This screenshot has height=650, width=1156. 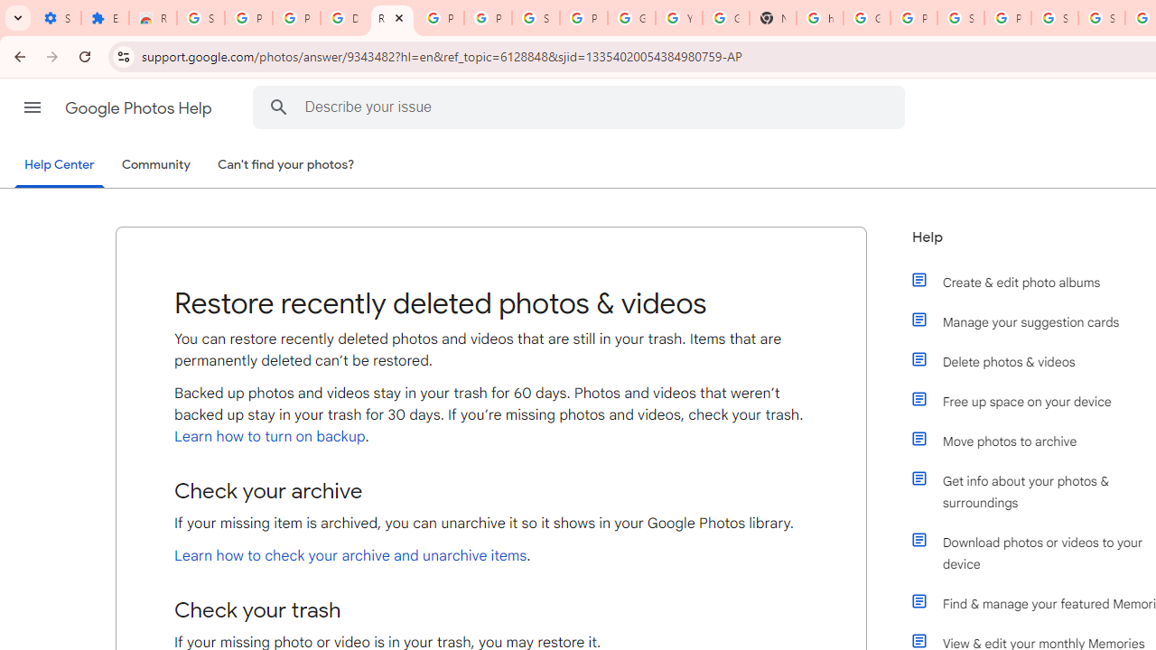 What do you see at coordinates (344, 18) in the screenshot?
I see `Delete photos & videos - Computer - Google Photos Help` at bounding box center [344, 18].